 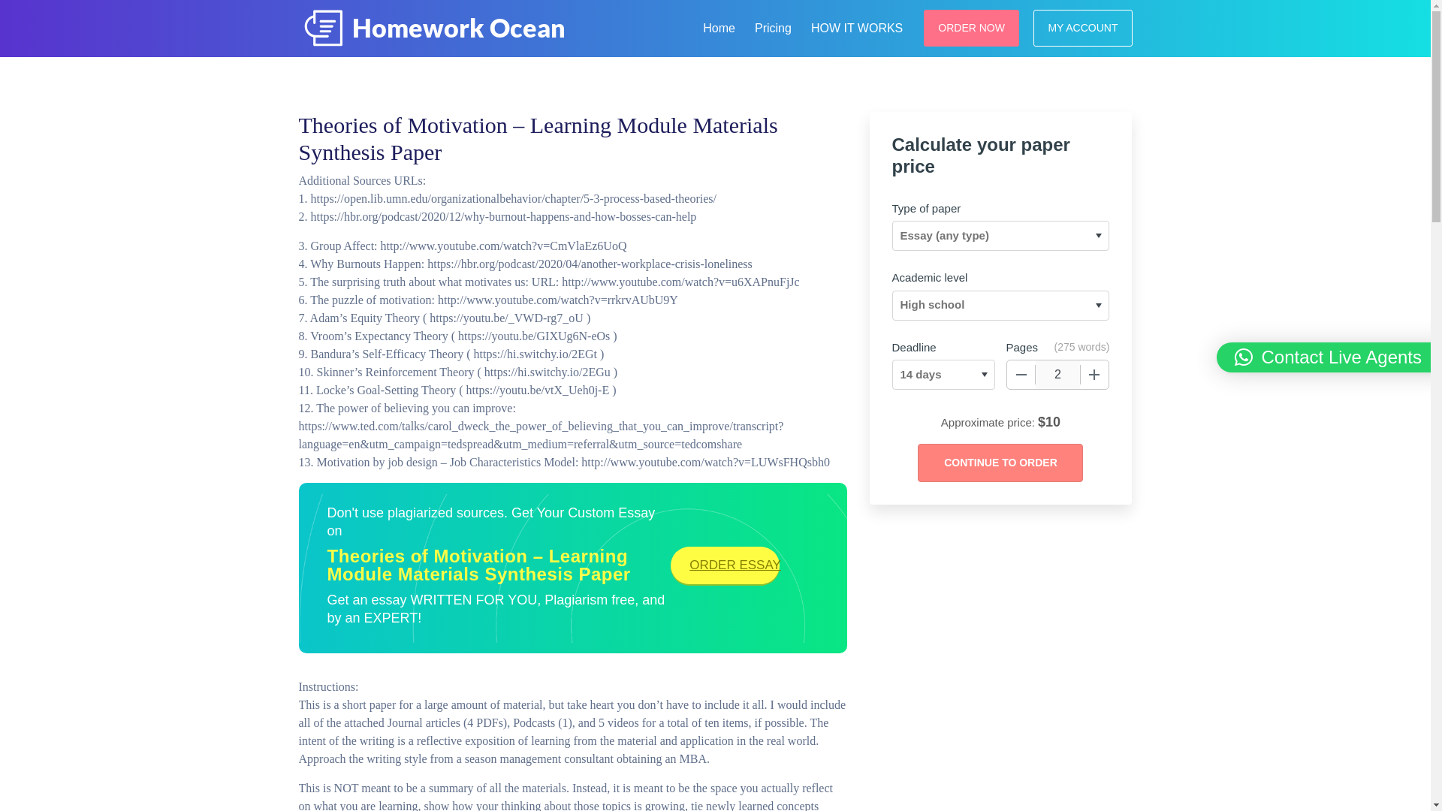 What do you see at coordinates (772, 26) in the screenshot?
I see `Pricing` at bounding box center [772, 26].